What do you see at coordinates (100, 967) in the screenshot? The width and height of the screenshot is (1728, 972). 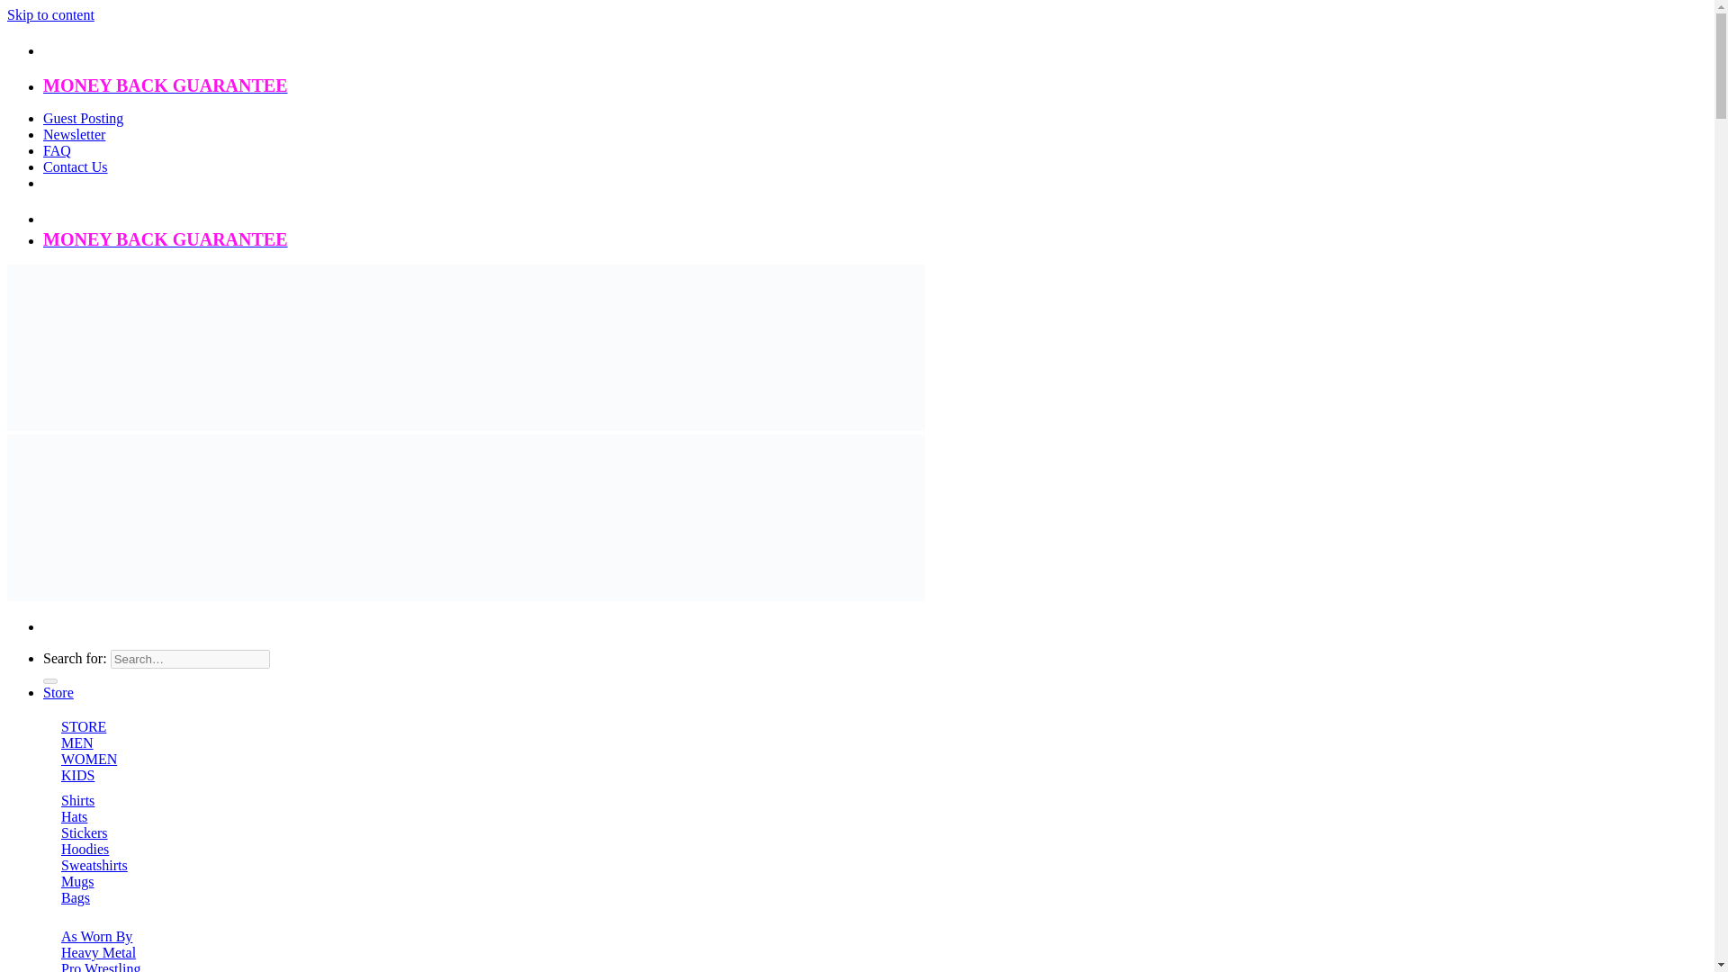 I see `Pro Wrestling` at bounding box center [100, 967].